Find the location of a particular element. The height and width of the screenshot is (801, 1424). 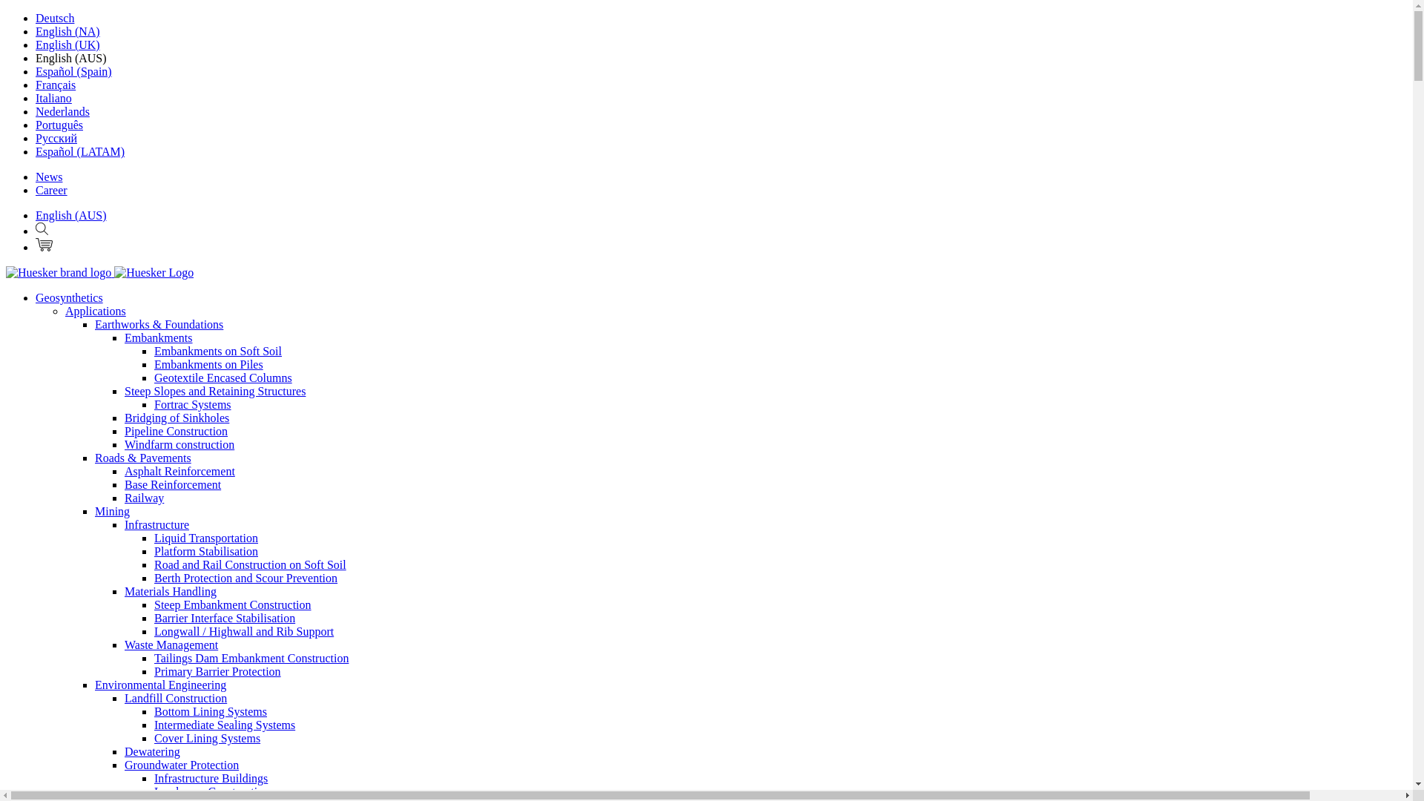

Steep Embankment Construction is located at coordinates (233, 605).